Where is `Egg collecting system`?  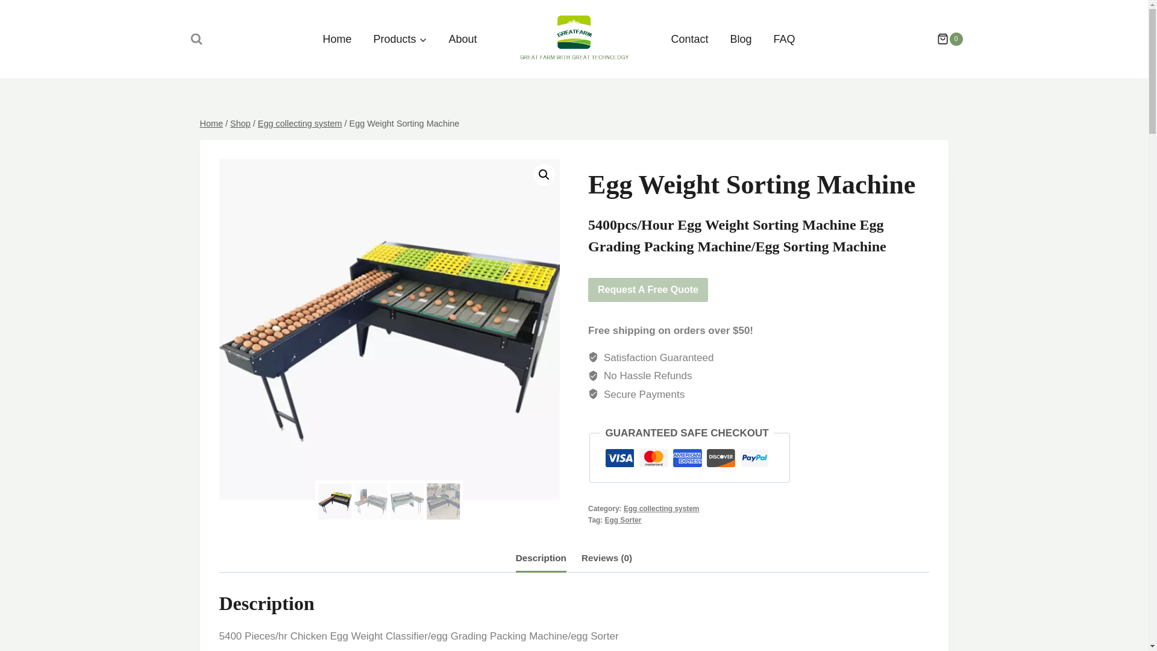 Egg collecting system is located at coordinates (300, 123).